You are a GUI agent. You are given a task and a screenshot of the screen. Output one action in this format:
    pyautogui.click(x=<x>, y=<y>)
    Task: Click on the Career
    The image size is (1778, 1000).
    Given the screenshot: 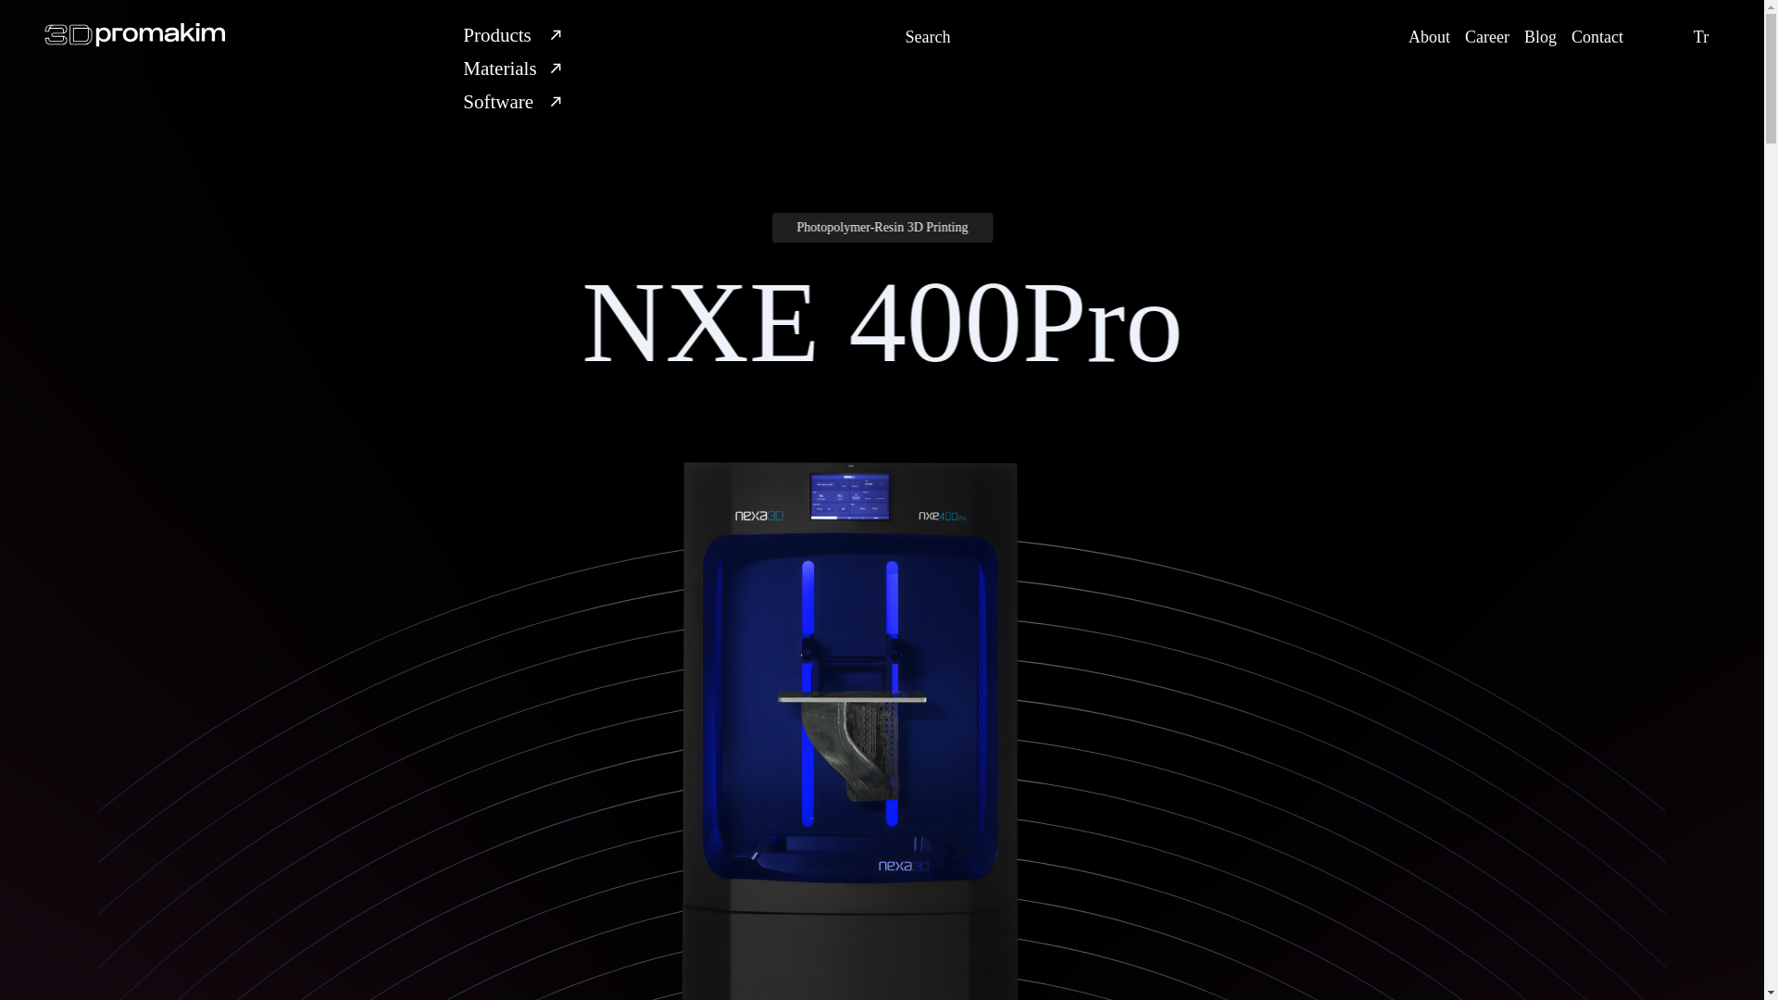 What is the action you would take?
    pyautogui.click(x=1487, y=37)
    